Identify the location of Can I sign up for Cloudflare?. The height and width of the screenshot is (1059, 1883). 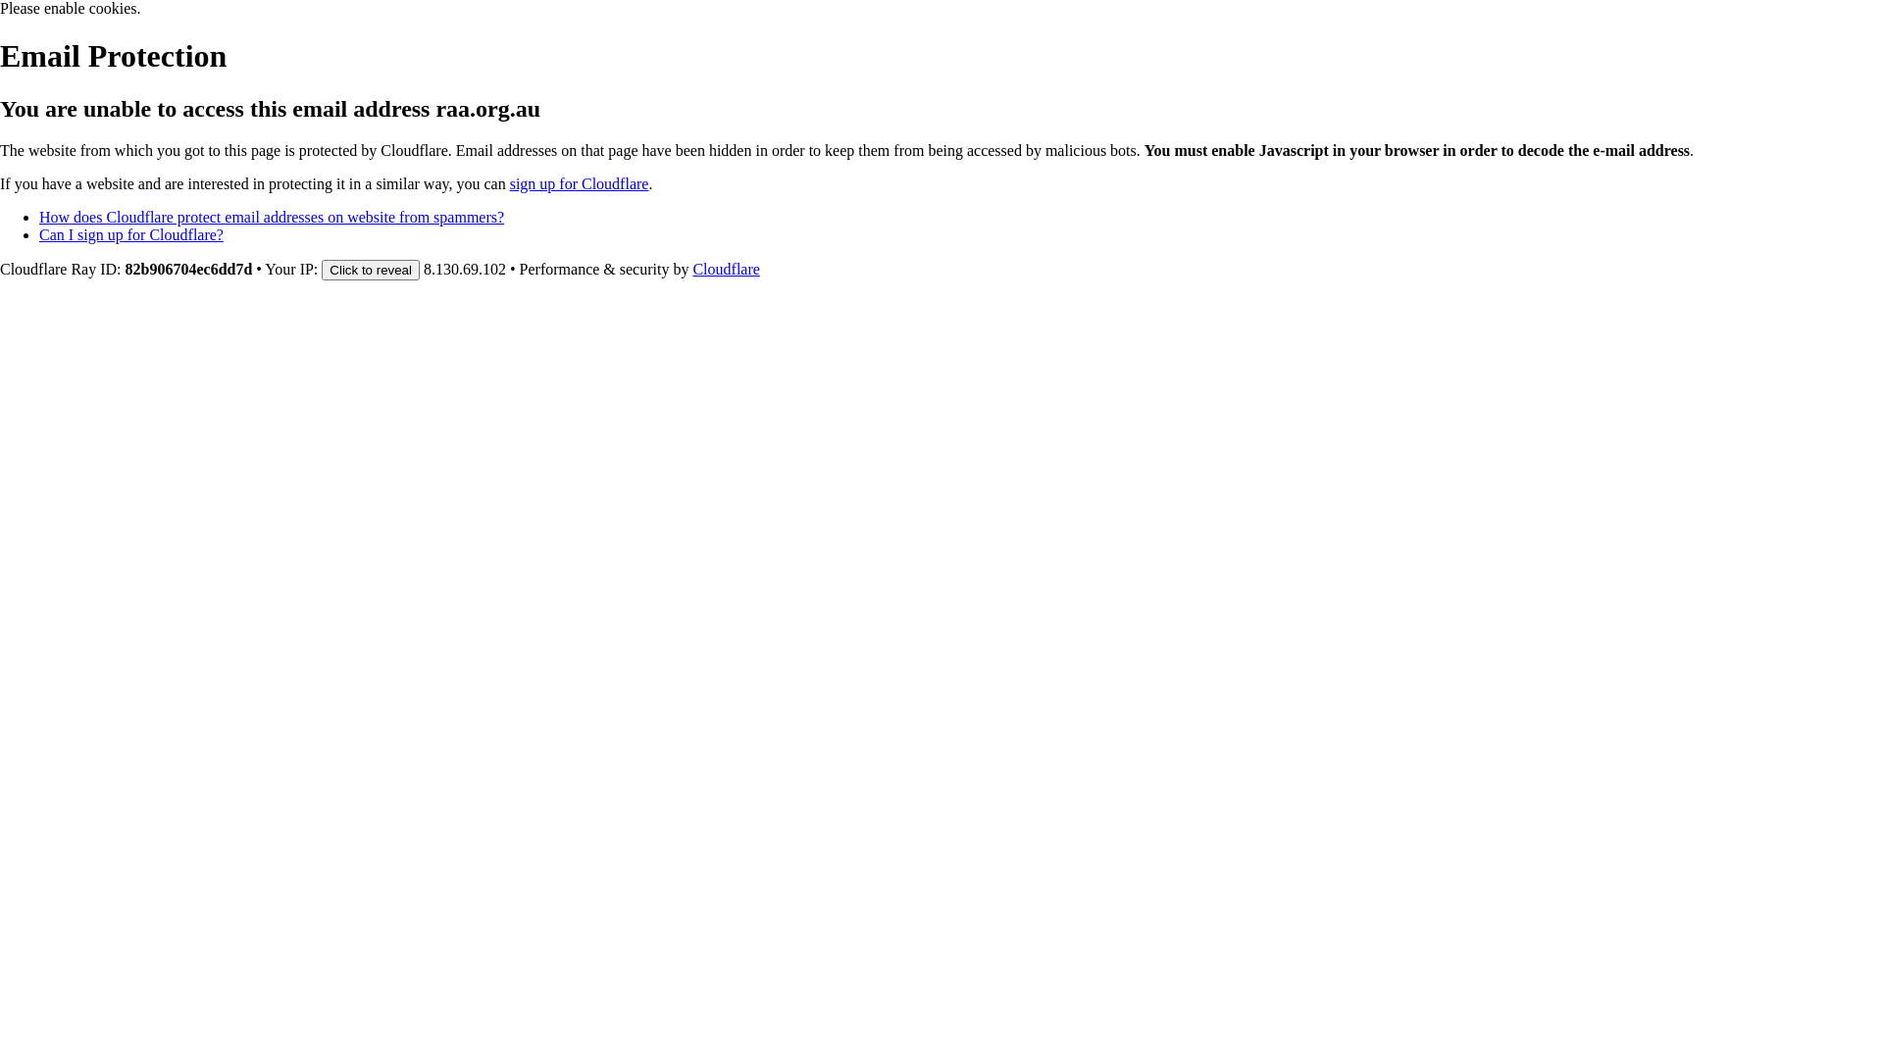
(131, 235).